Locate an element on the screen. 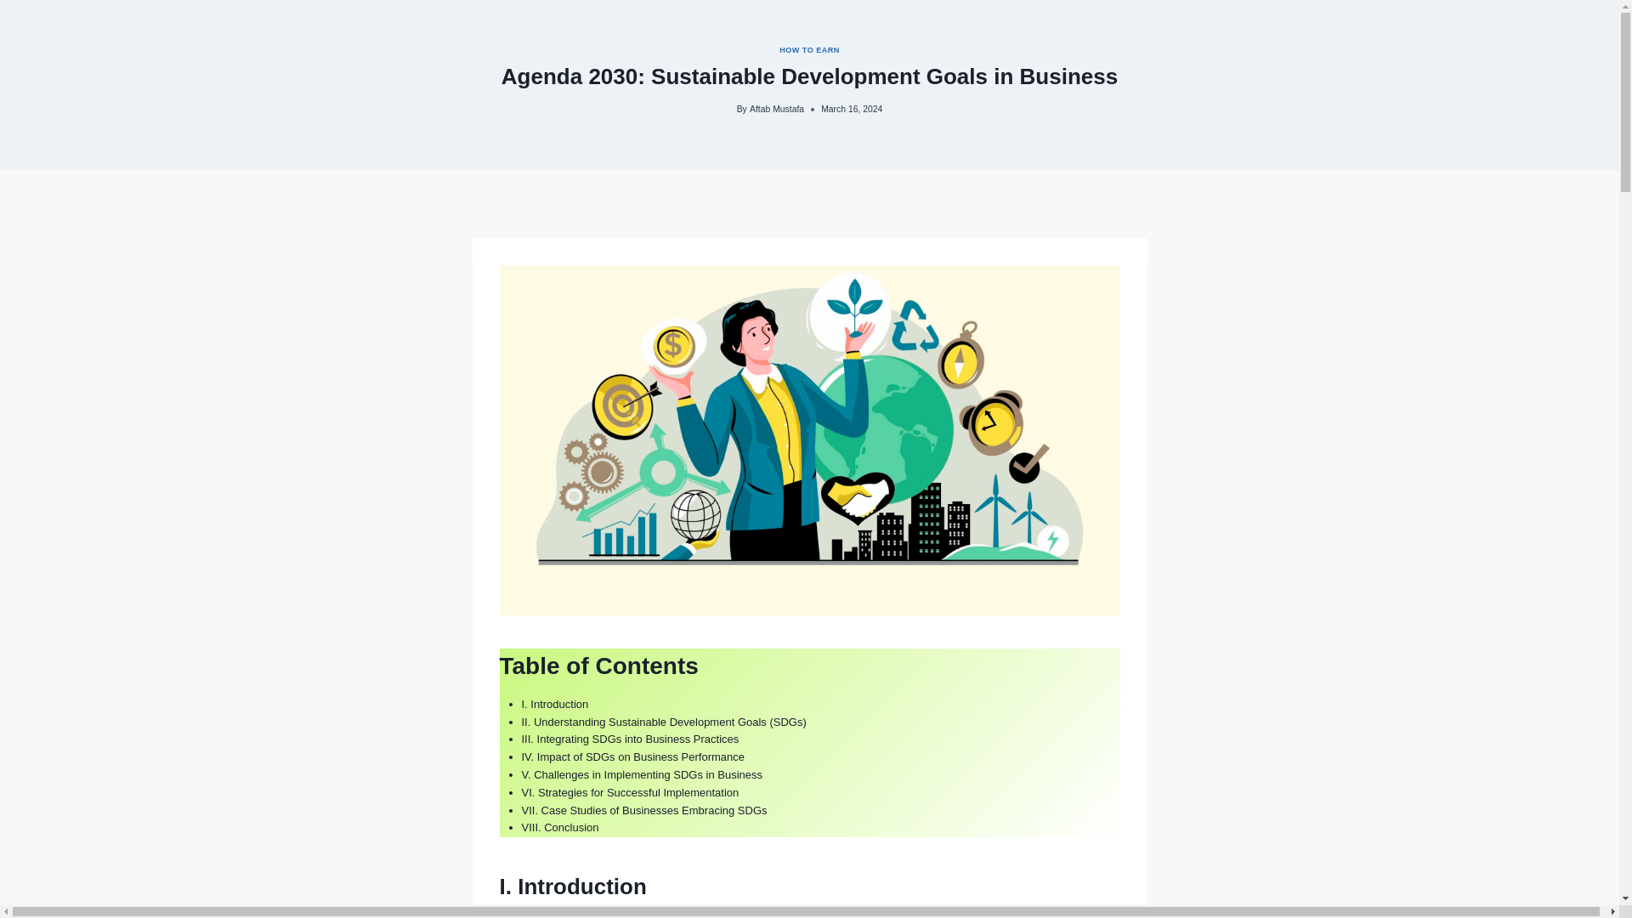  HOW TO EARN is located at coordinates (809, 49).